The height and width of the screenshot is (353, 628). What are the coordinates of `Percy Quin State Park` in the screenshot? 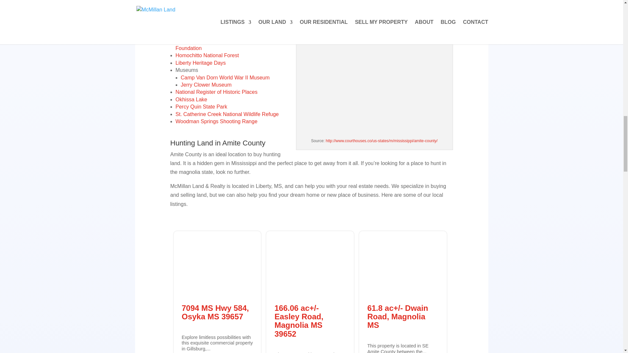 It's located at (201, 107).